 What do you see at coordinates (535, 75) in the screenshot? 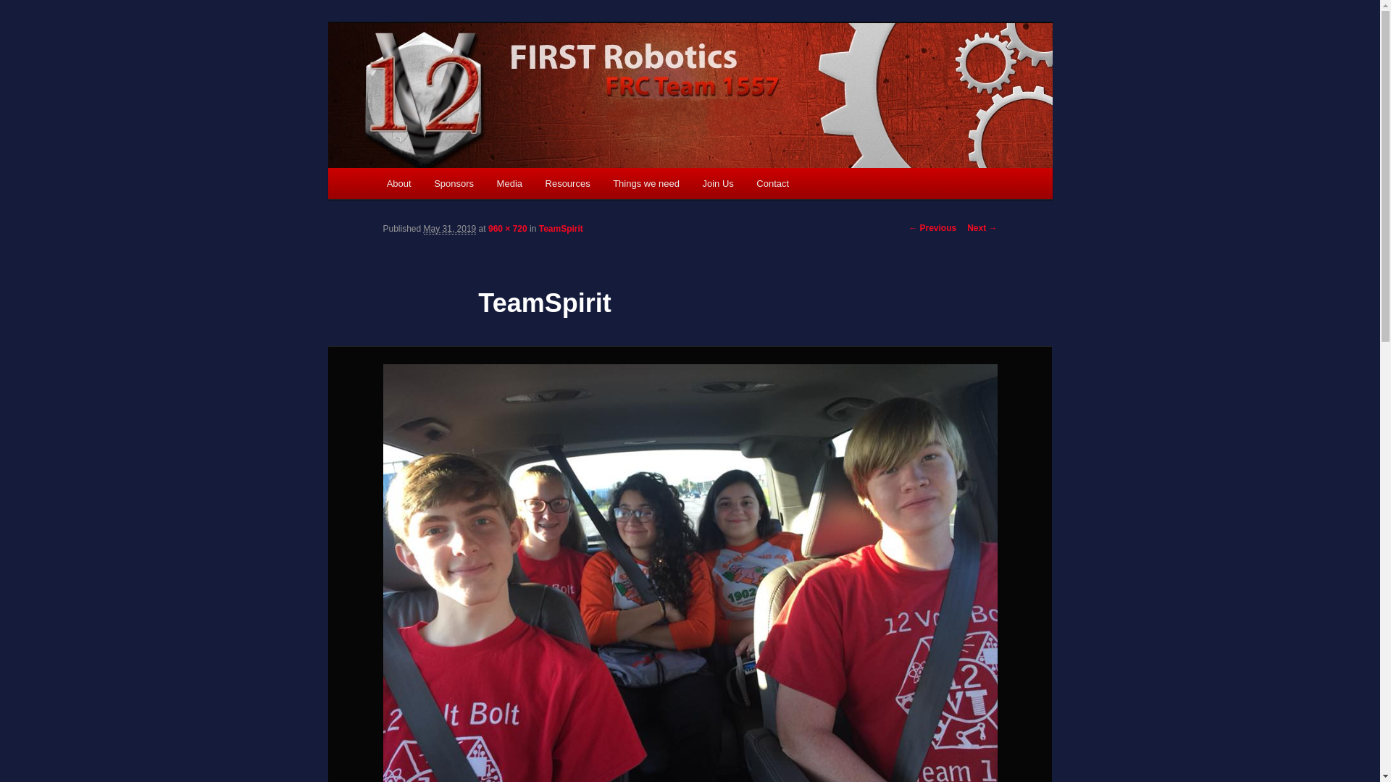
I see `12 Volt Bolt :: FRC Team 1557` at bounding box center [535, 75].